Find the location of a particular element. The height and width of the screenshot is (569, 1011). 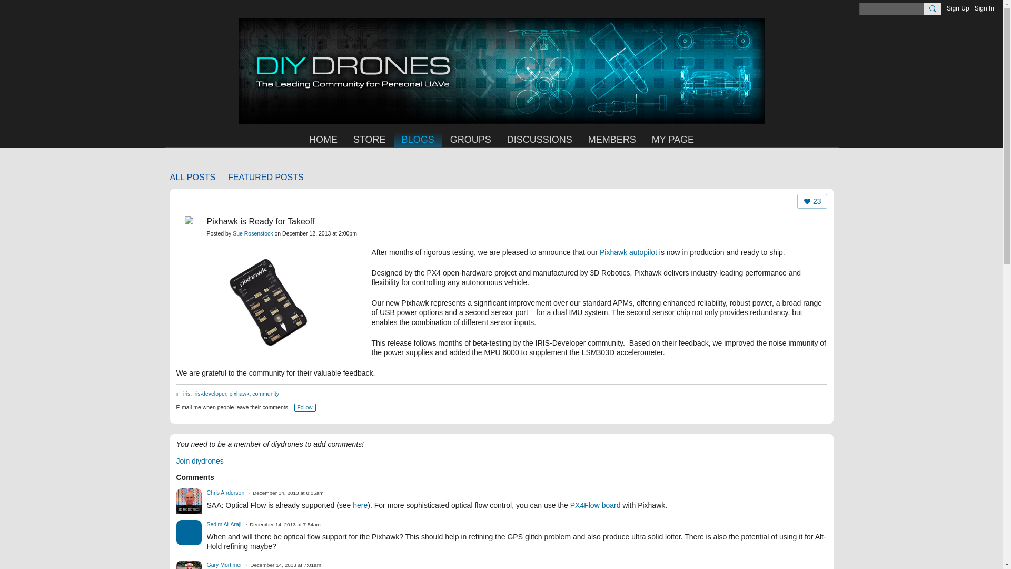

MEMBERS is located at coordinates (612, 139).